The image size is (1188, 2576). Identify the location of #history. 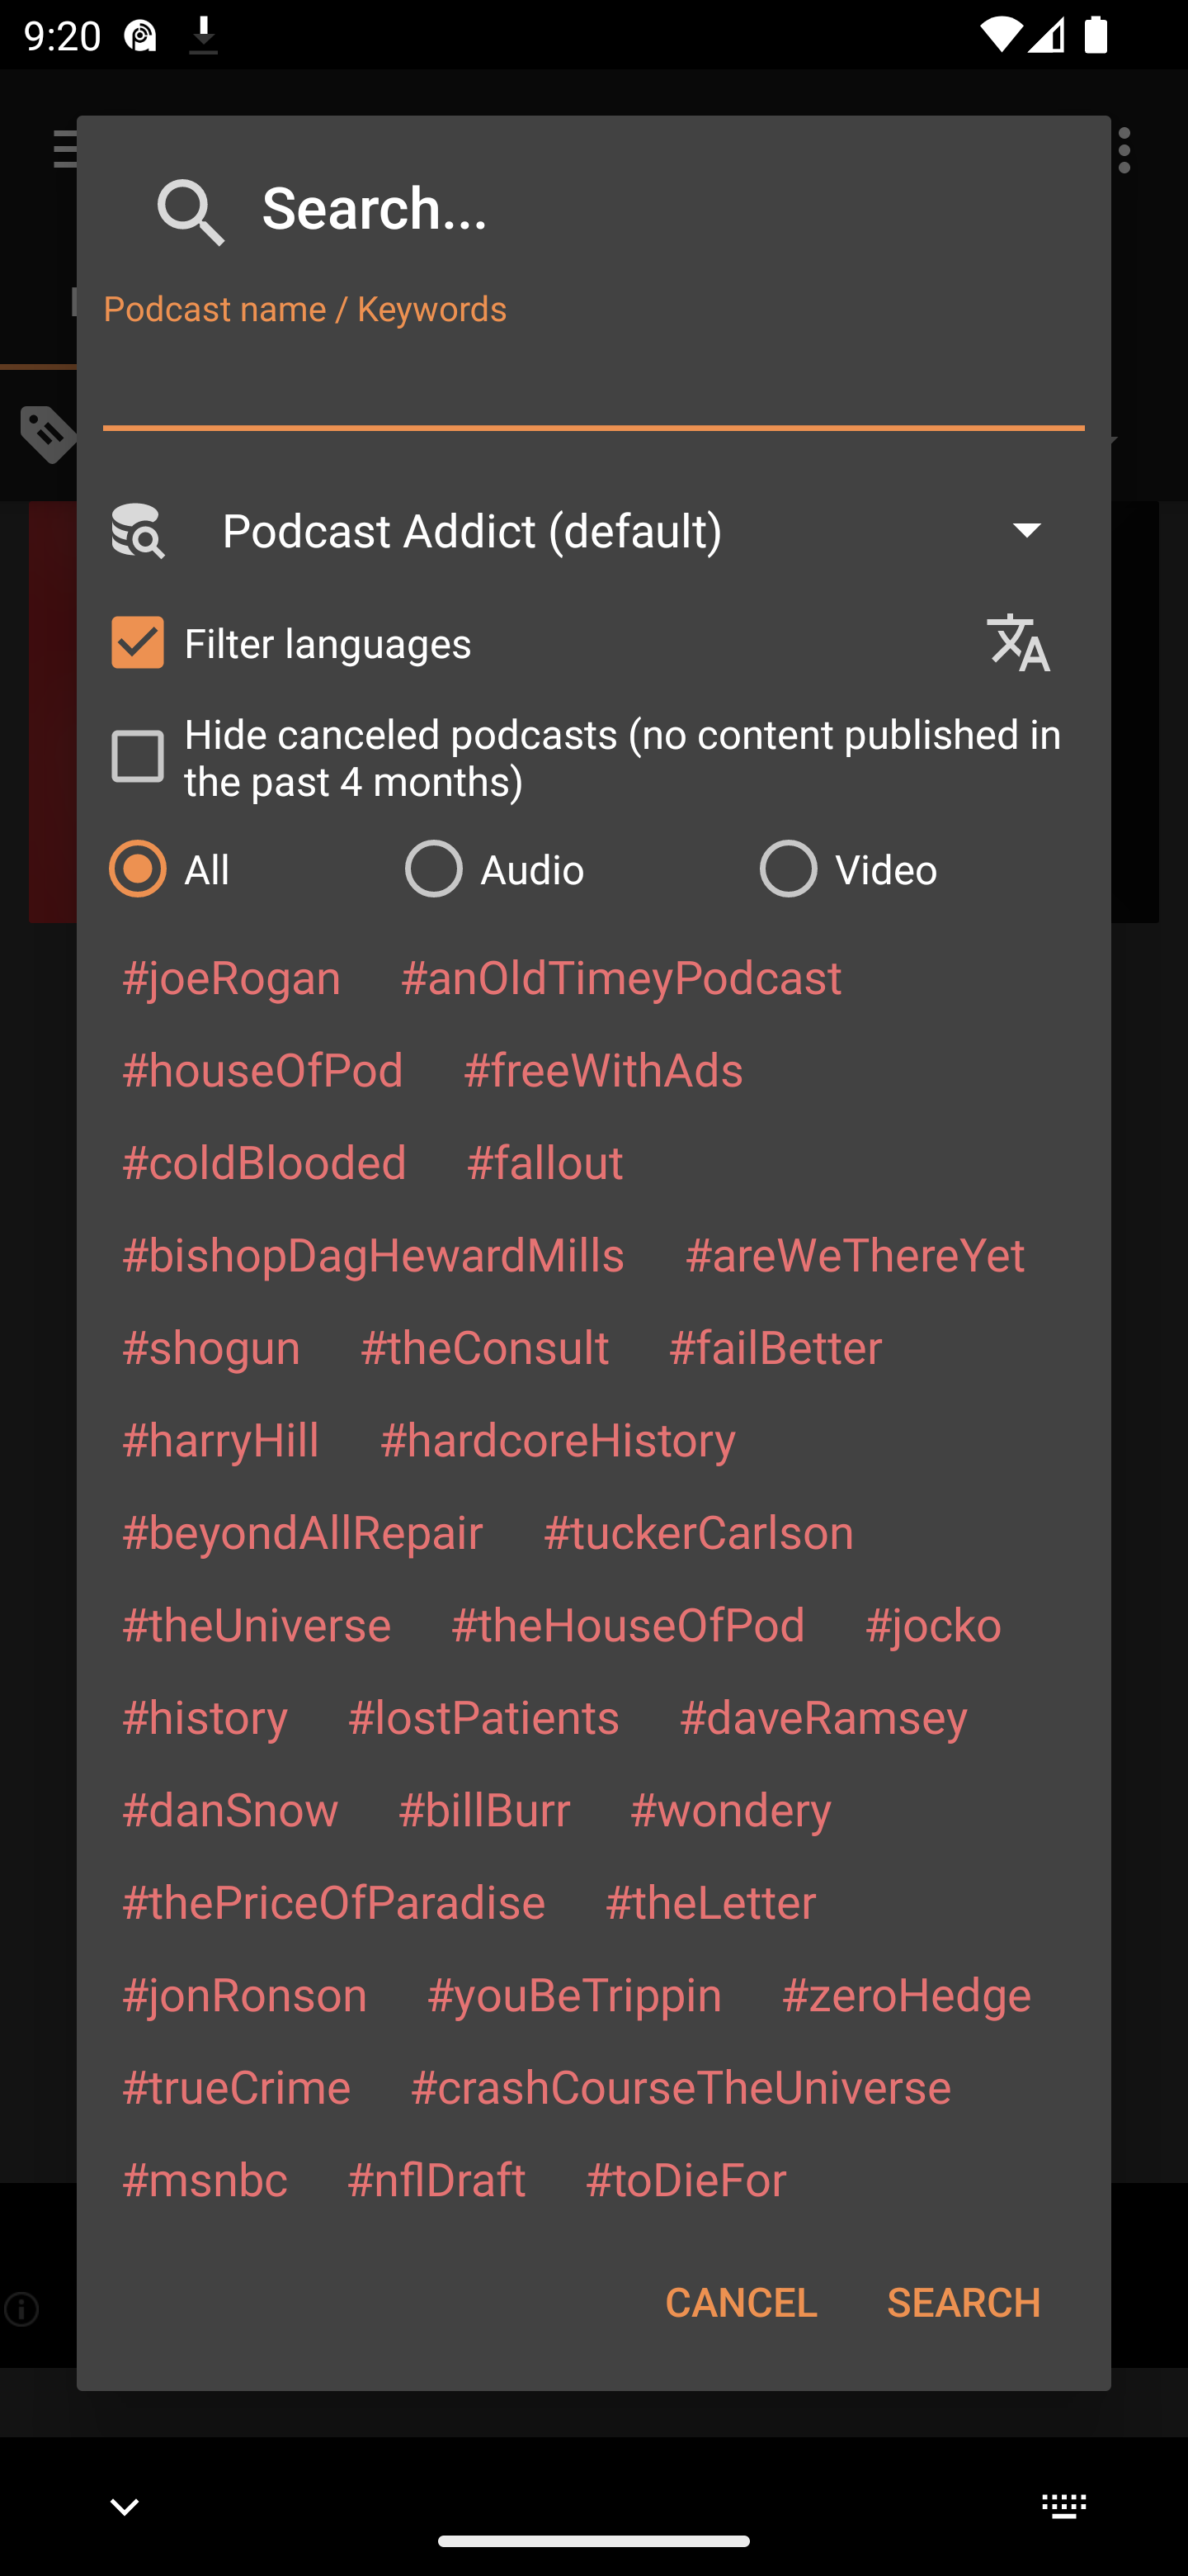
(204, 1716).